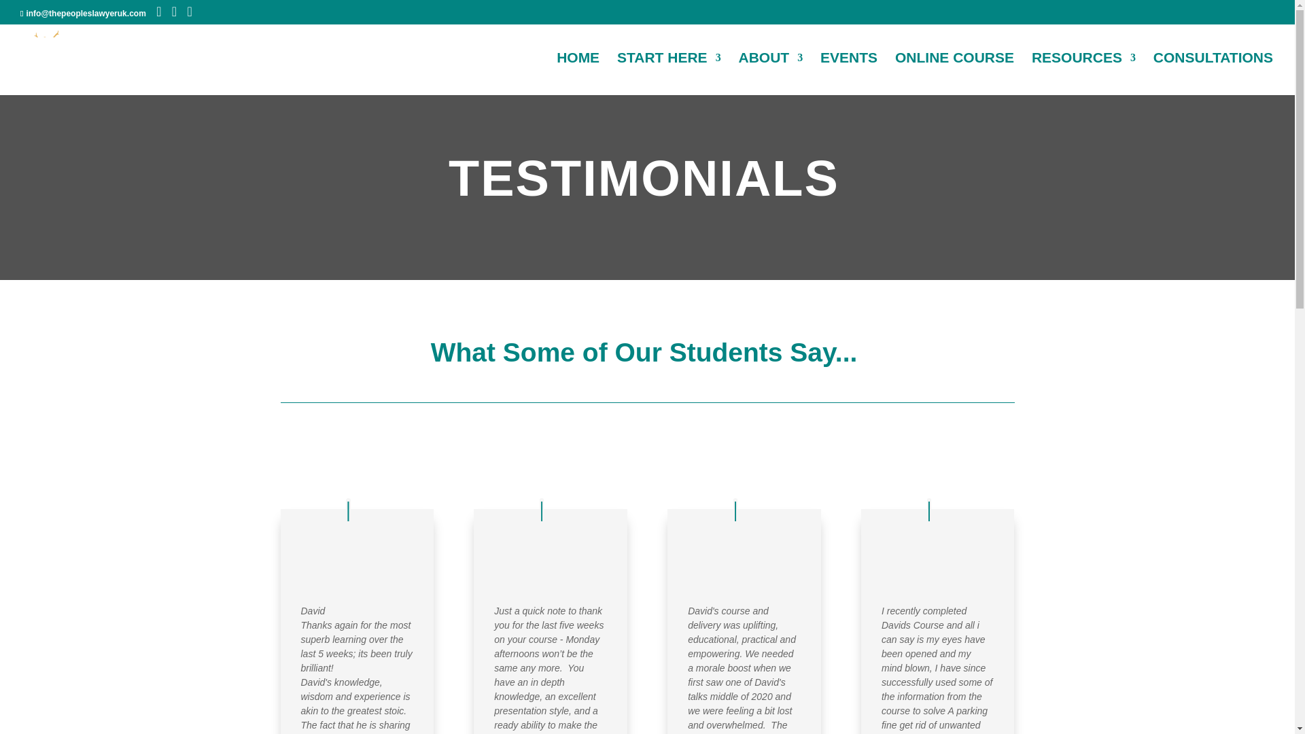 Image resolution: width=1305 pixels, height=734 pixels. I want to click on HOME, so click(578, 73).